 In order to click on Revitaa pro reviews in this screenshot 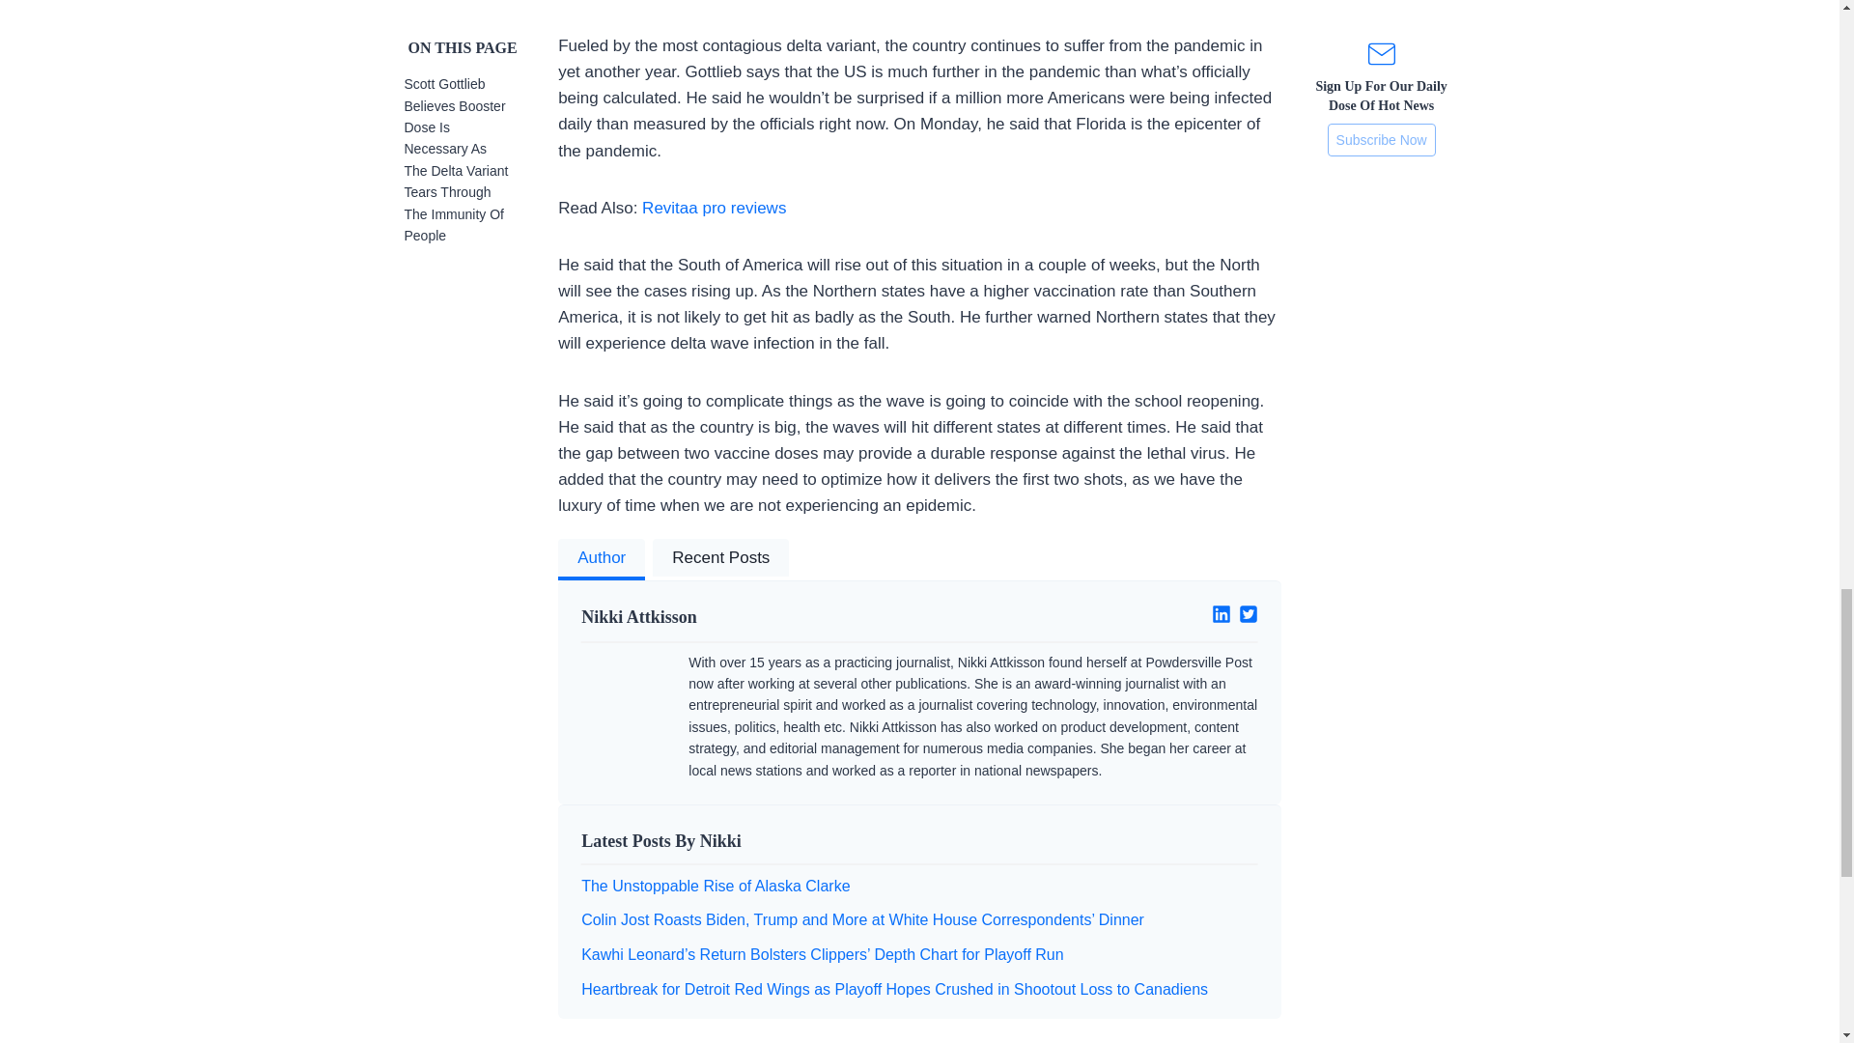, I will do `click(714, 208)`.